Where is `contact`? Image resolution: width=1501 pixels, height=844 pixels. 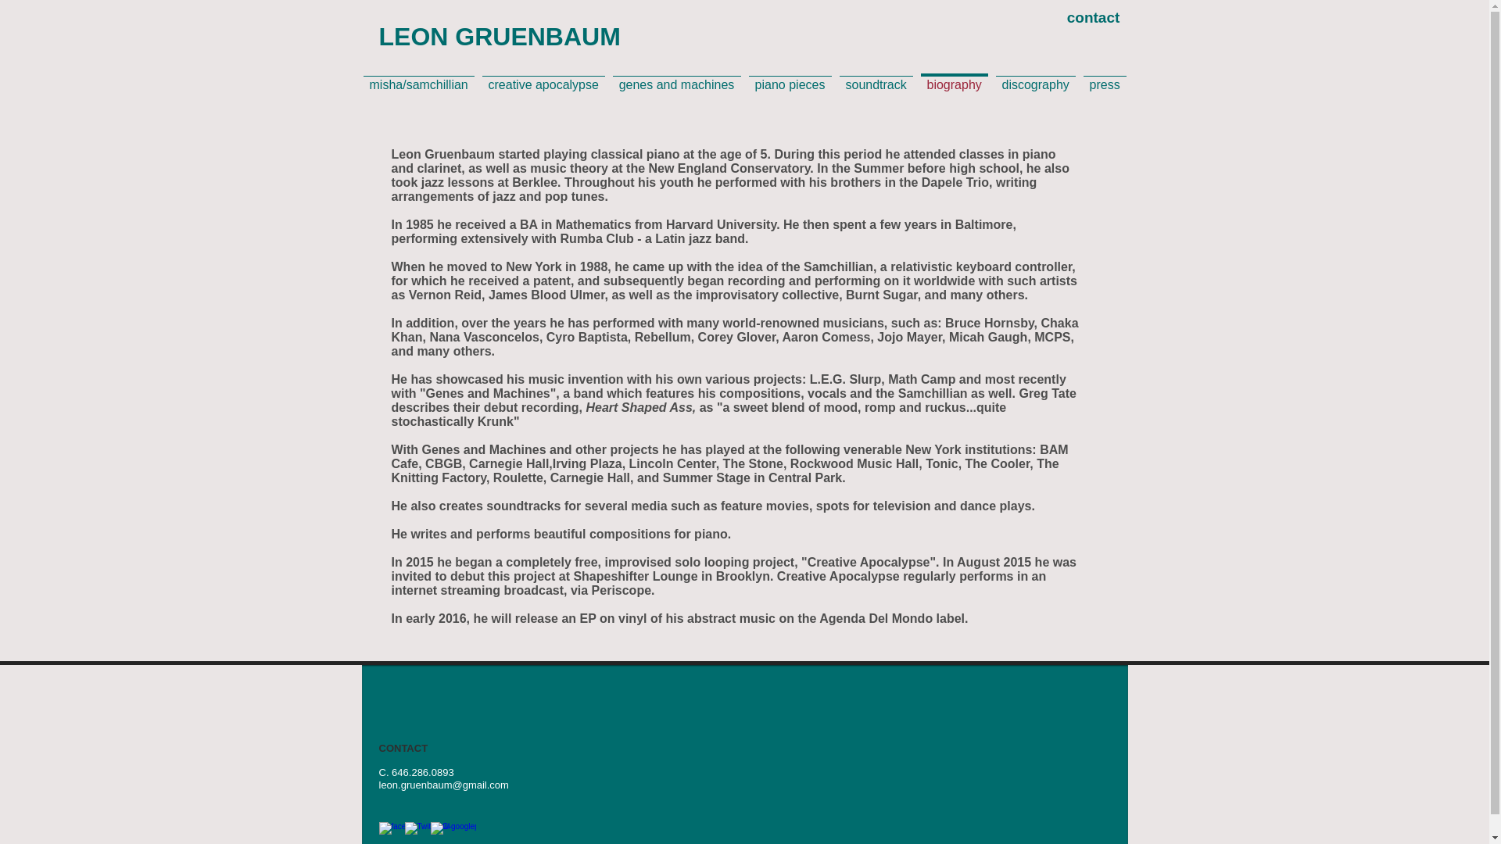 contact is located at coordinates (1092, 17).